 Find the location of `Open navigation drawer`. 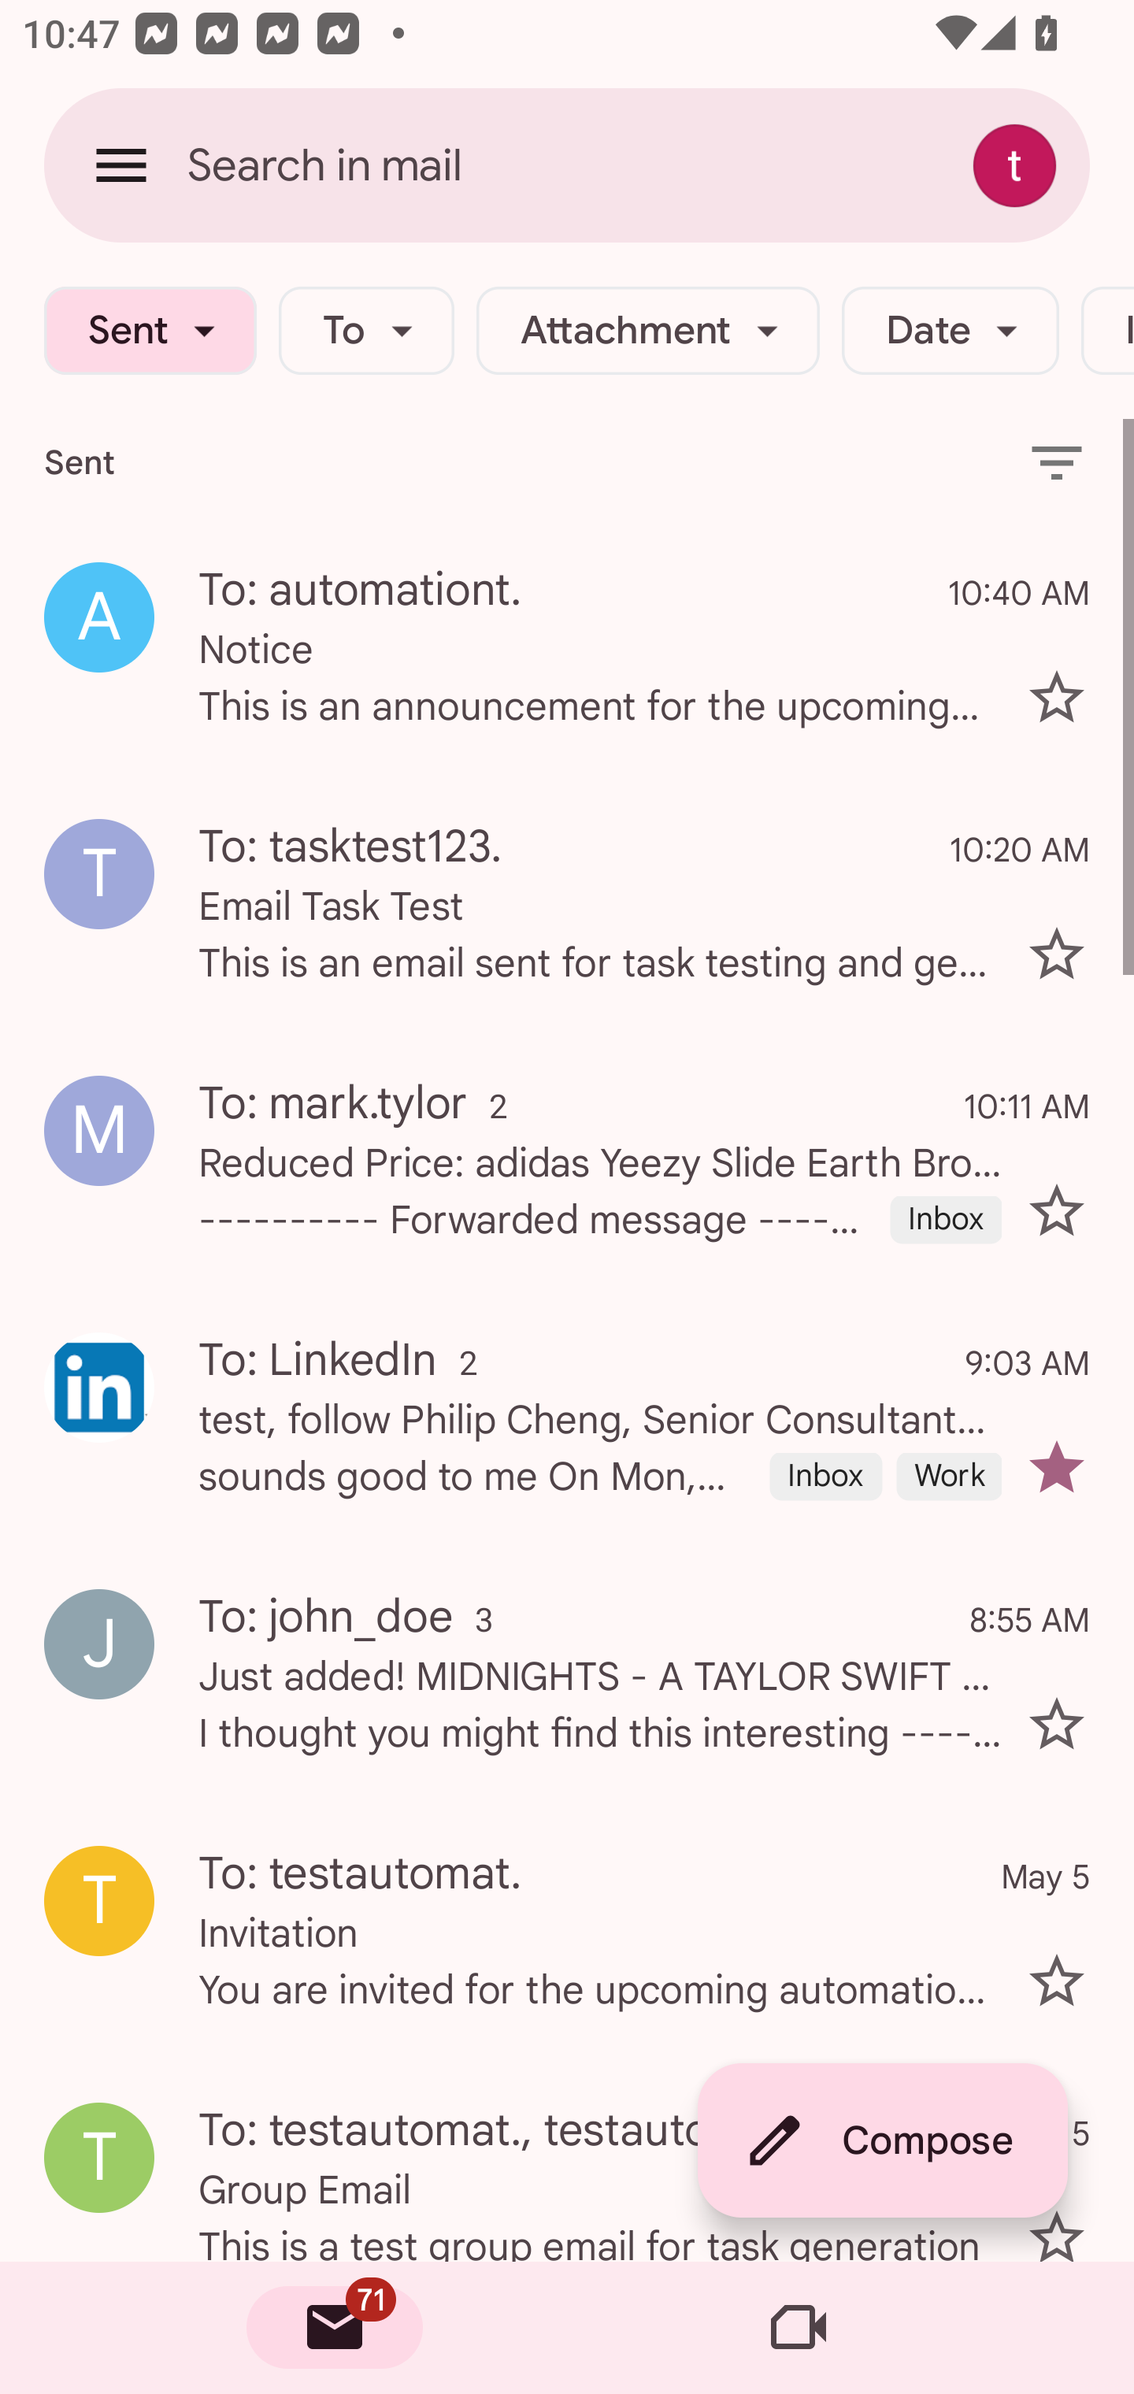

Open navigation drawer is located at coordinates (121, 165).